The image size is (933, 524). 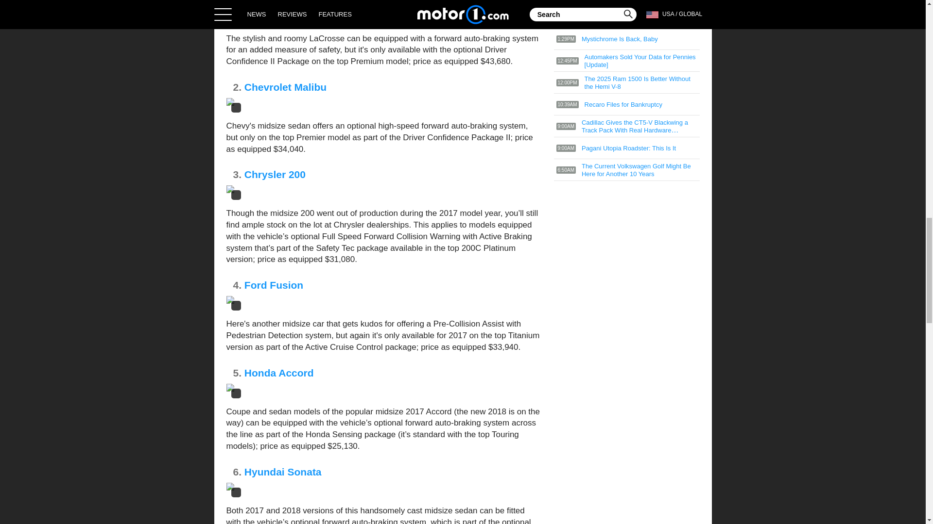 What do you see at coordinates (283, 2) in the screenshot?
I see `Buick LaCrosse` at bounding box center [283, 2].